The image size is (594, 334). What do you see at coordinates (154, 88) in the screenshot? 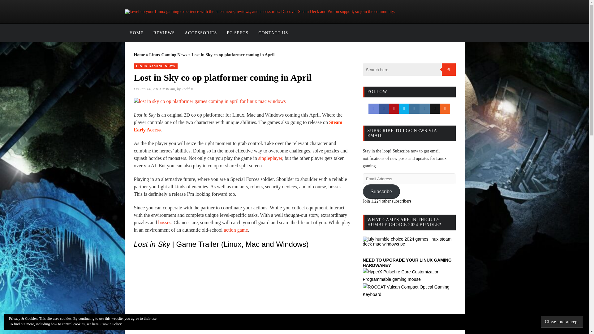
I see `On Jan 14, 2019 9:30 am` at bounding box center [154, 88].